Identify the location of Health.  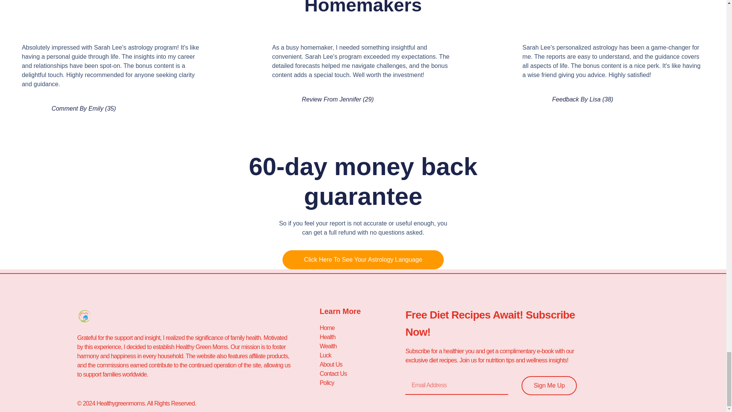
(362, 337).